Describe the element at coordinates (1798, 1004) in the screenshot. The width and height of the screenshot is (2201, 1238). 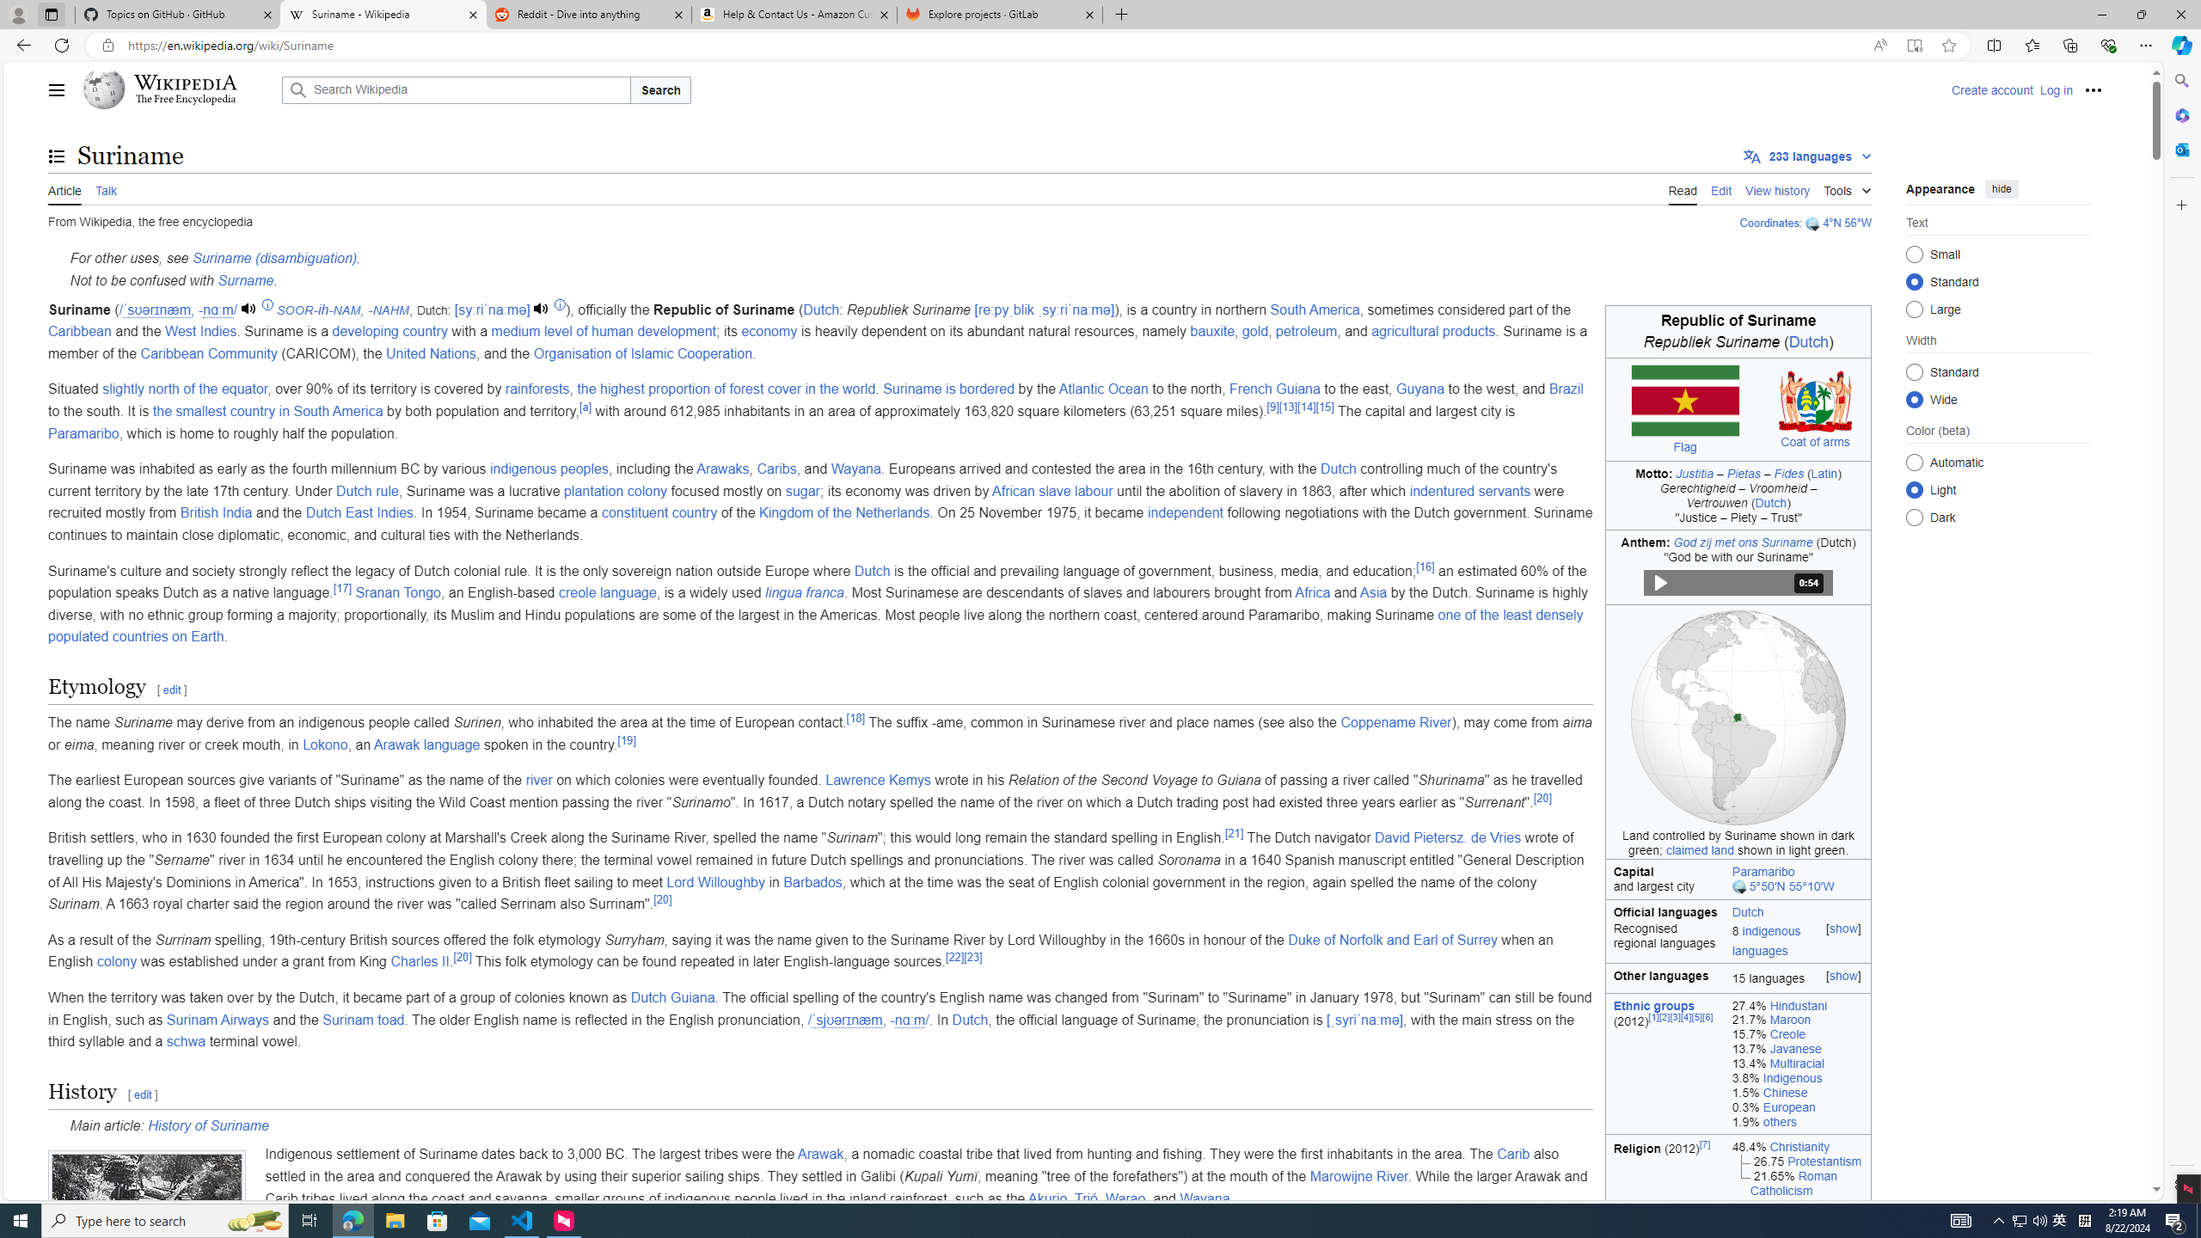
I see `Hindustani` at that location.